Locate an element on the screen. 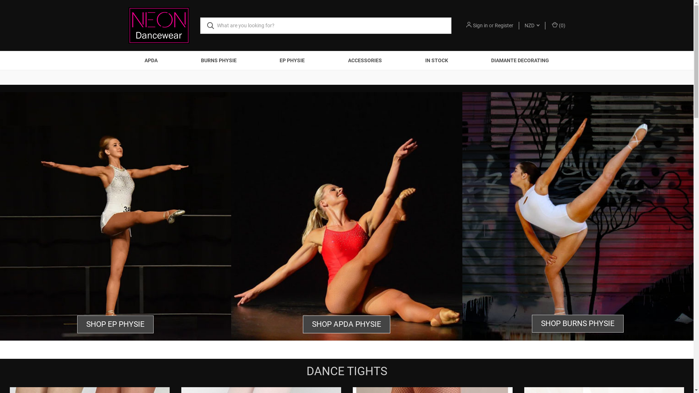 The height and width of the screenshot is (393, 699). SHOP APDA PHYSIE is located at coordinates (347, 324).